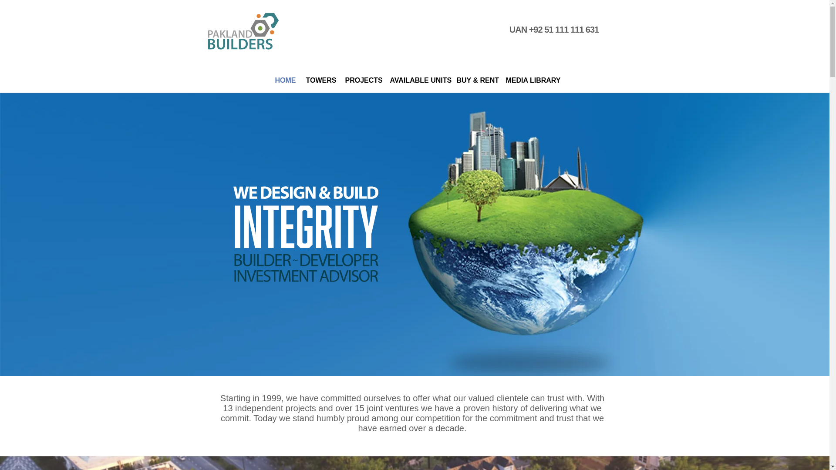 The height and width of the screenshot is (470, 836). I want to click on AVAILABLE UNITS, so click(416, 80).